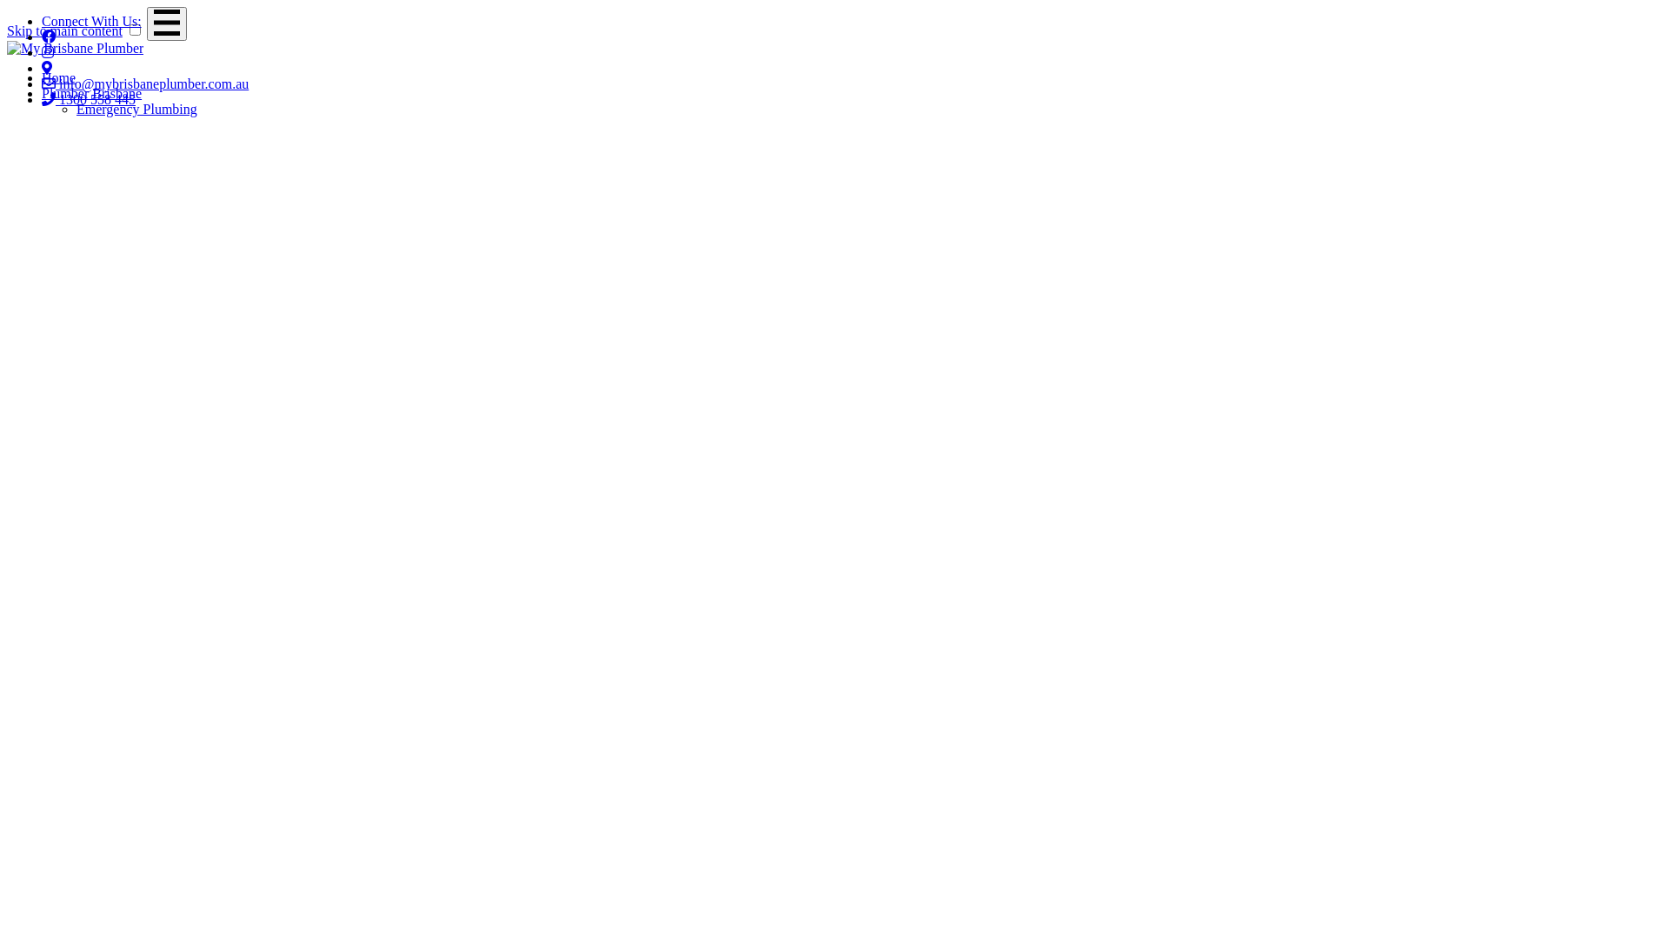  What do you see at coordinates (92, 21) in the screenshot?
I see `Connect With Us:` at bounding box center [92, 21].